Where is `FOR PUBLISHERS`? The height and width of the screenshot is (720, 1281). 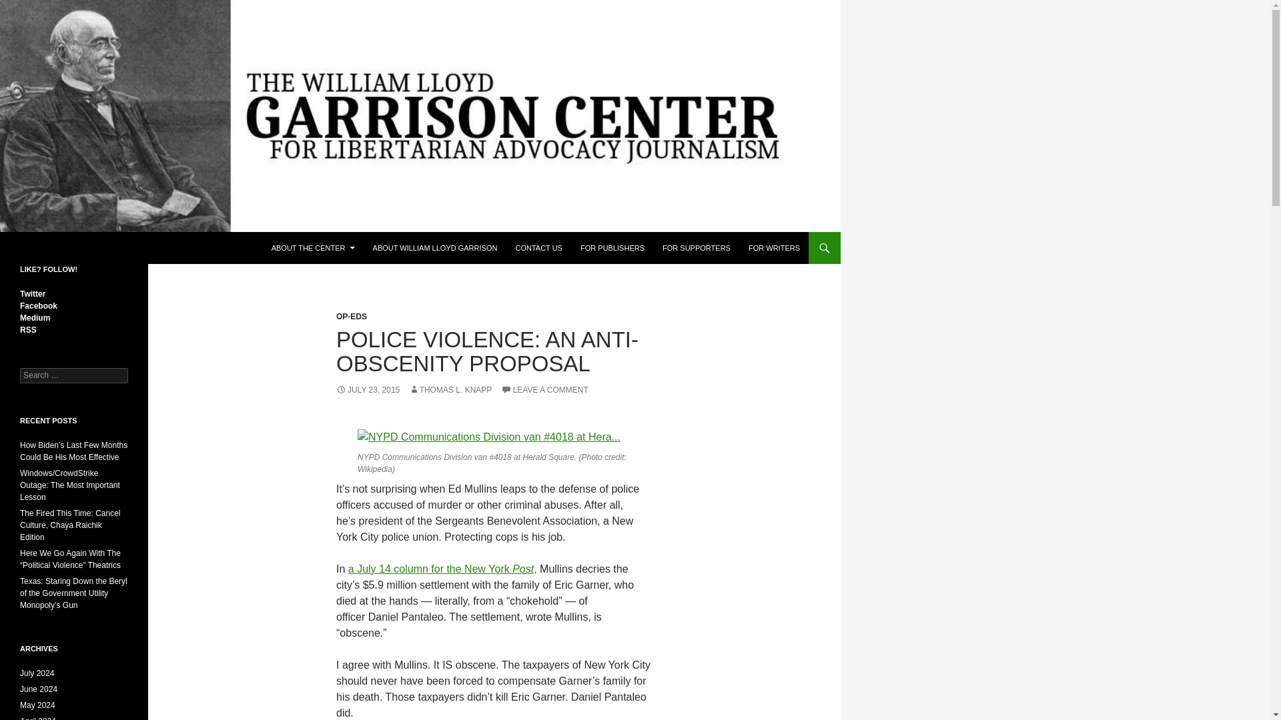
FOR PUBLISHERS is located at coordinates (612, 248).